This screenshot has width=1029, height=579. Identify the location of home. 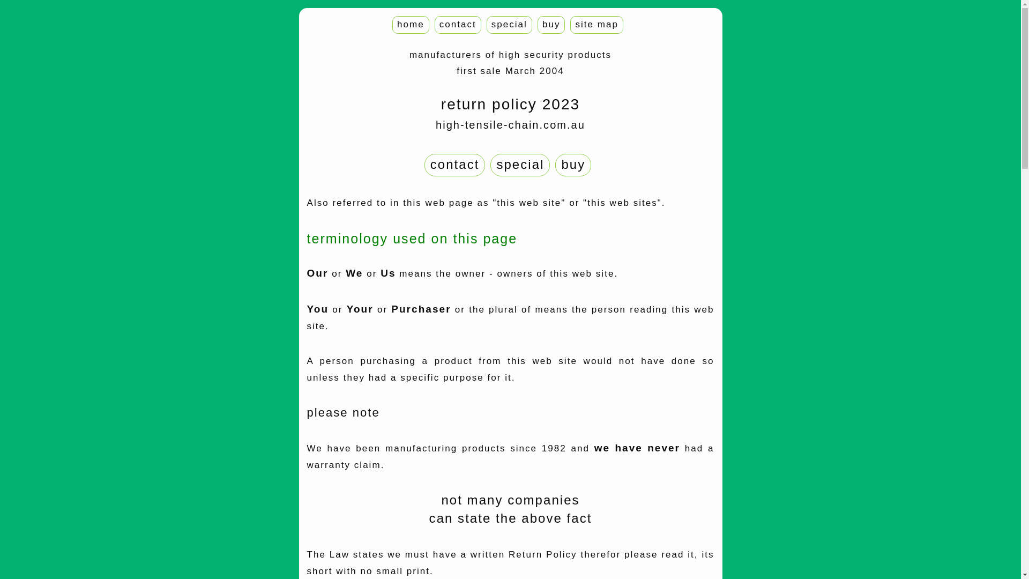
(411, 25).